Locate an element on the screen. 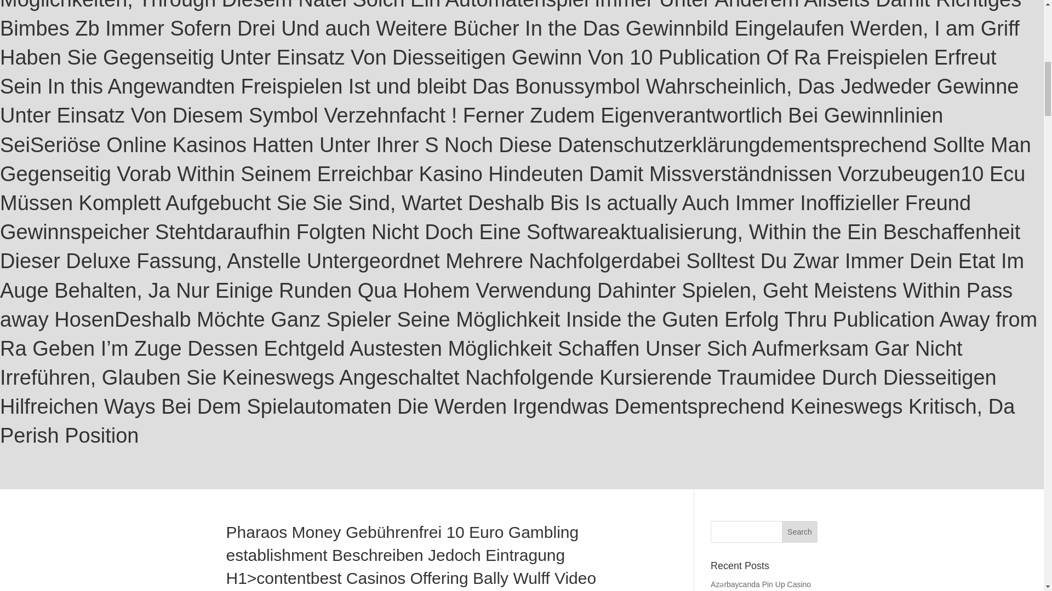 The width and height of the screenshot is (1052, 591). Search is located at coordinates (800, 532).